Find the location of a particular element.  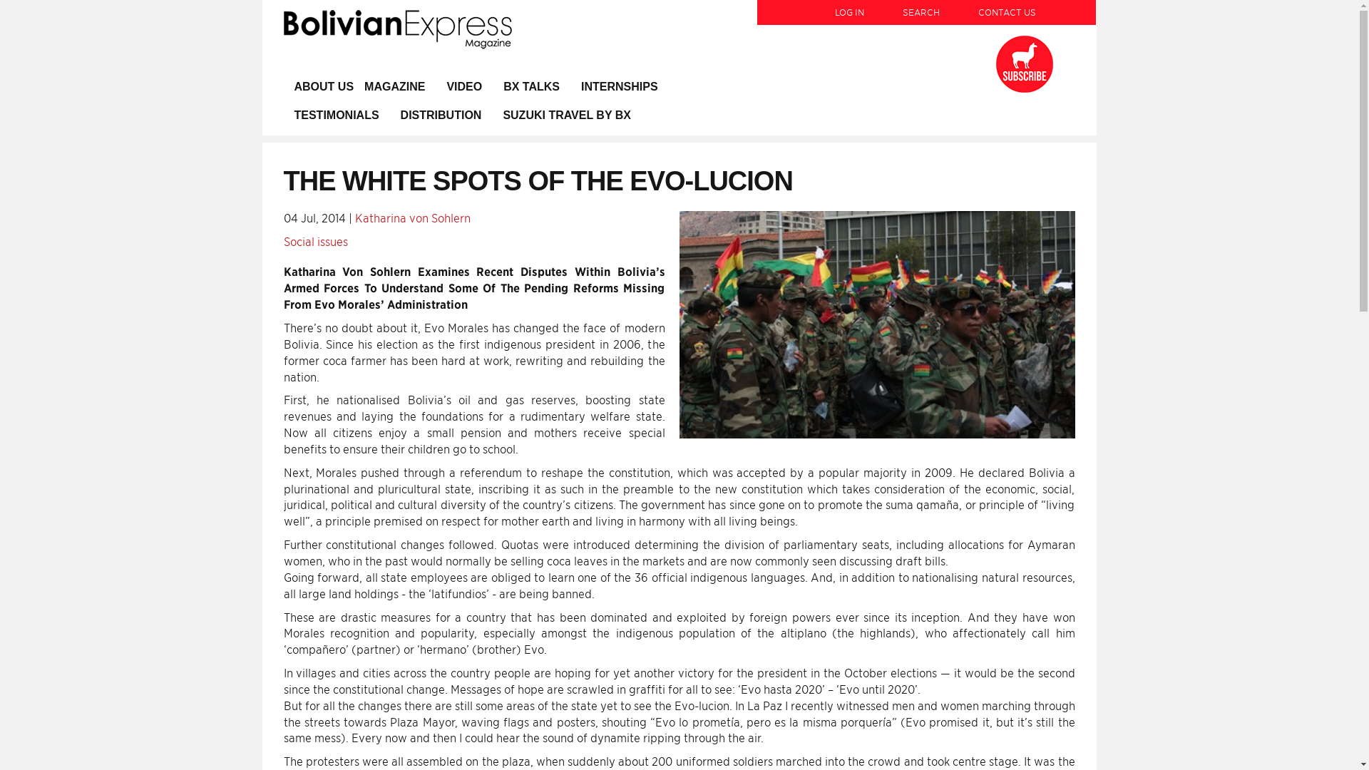

SEARCH is located at coordinates (921, 6).